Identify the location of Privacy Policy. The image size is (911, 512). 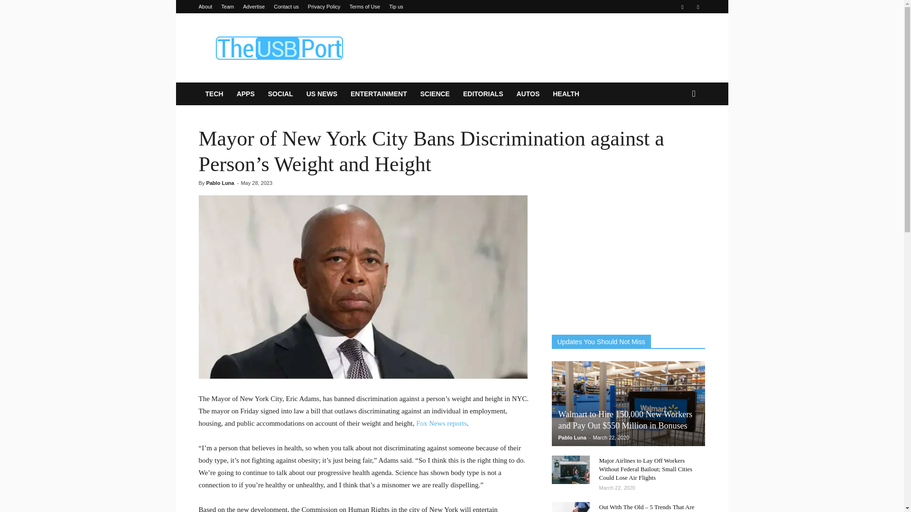
(324, 7).